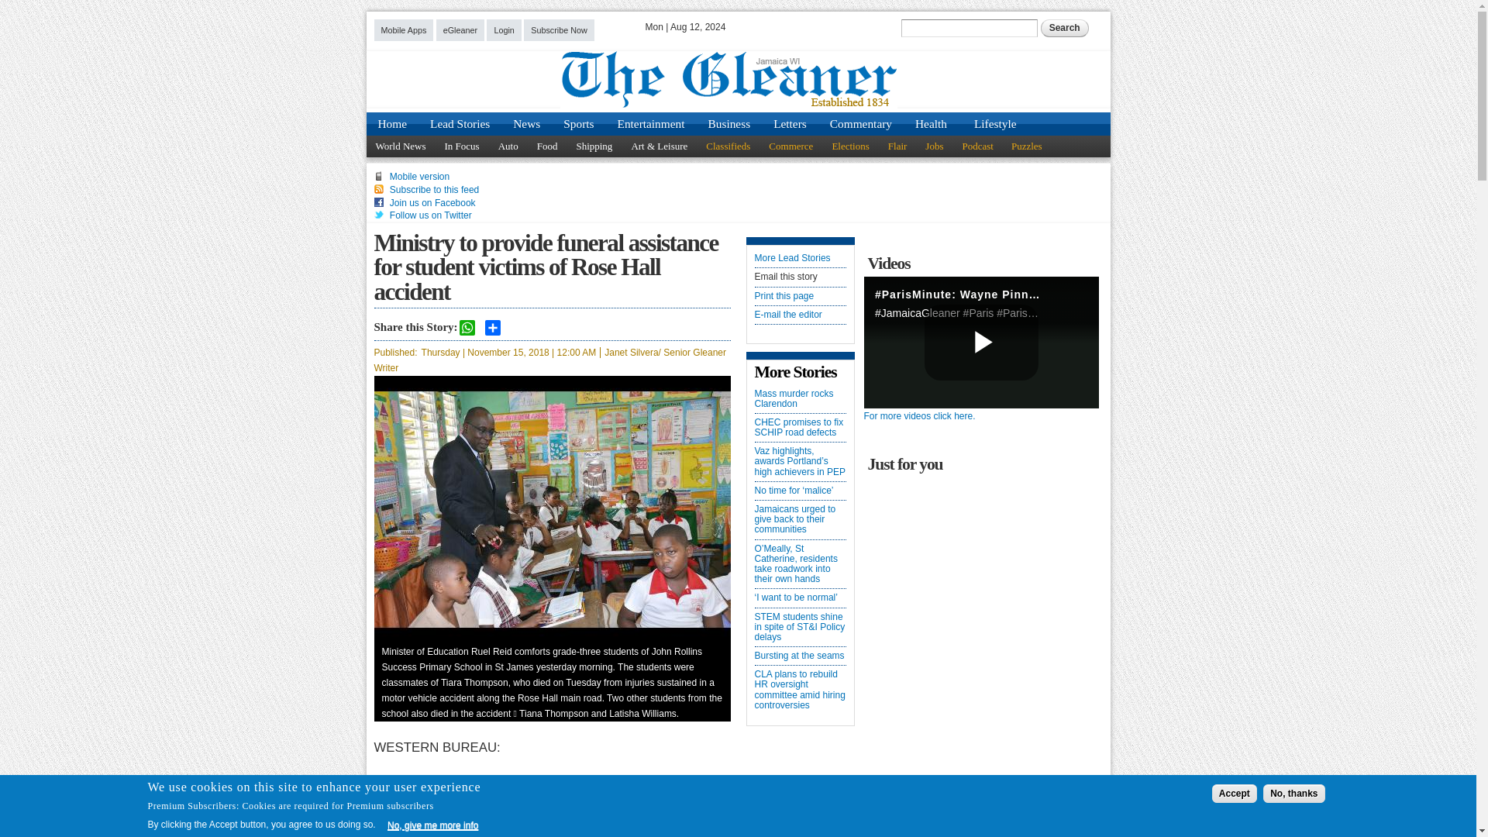 The height and width of the screenshot is (837, 1488). Describe the element at coordinates (460, 29) in the screenshot. I see `eGleaner` at that location.